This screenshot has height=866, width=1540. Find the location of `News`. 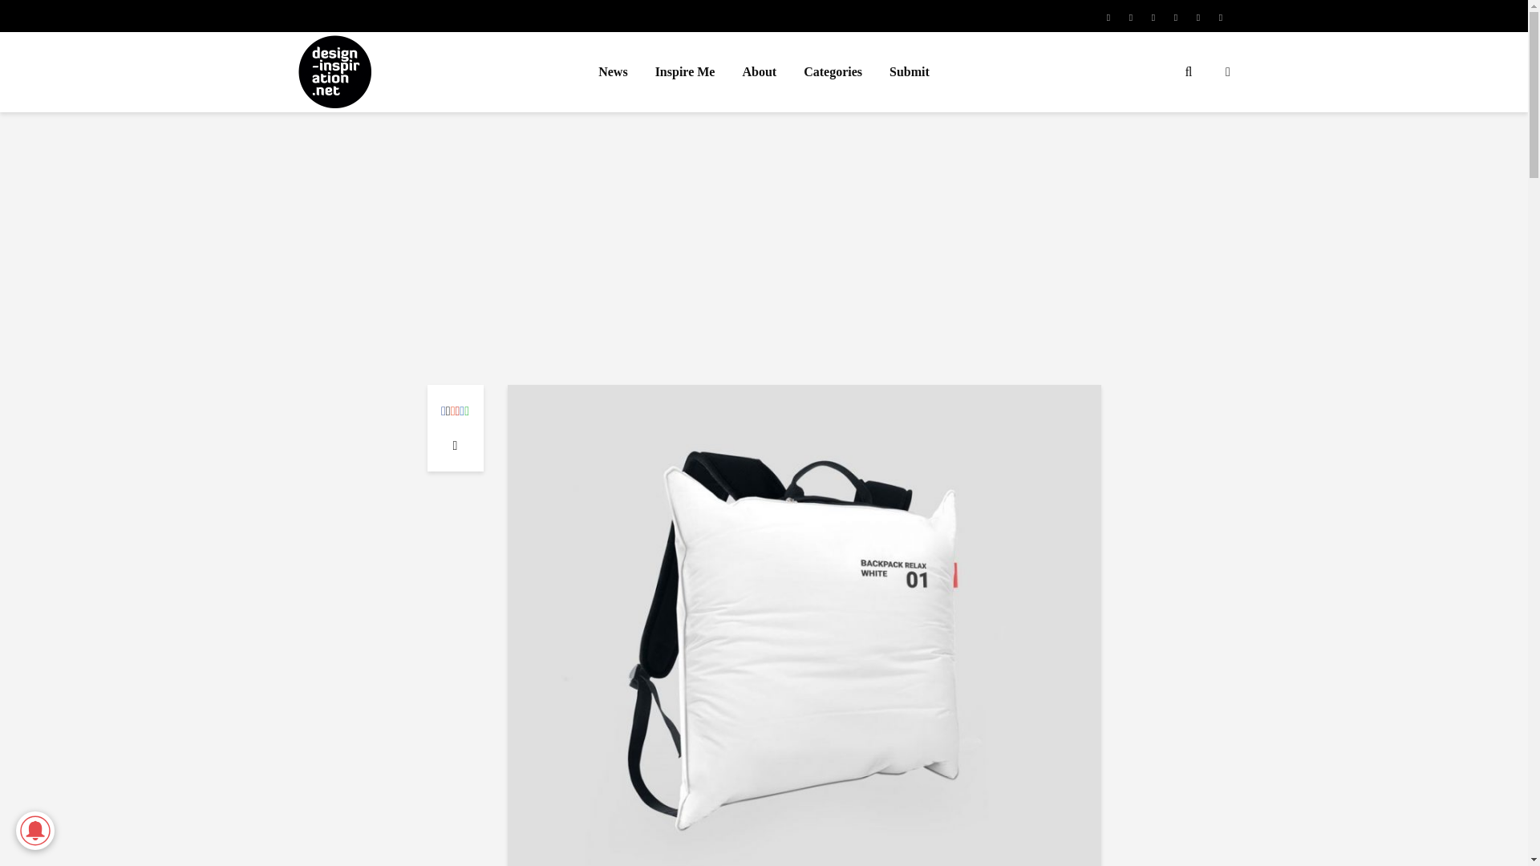

News is located at coordinates (613, 72).